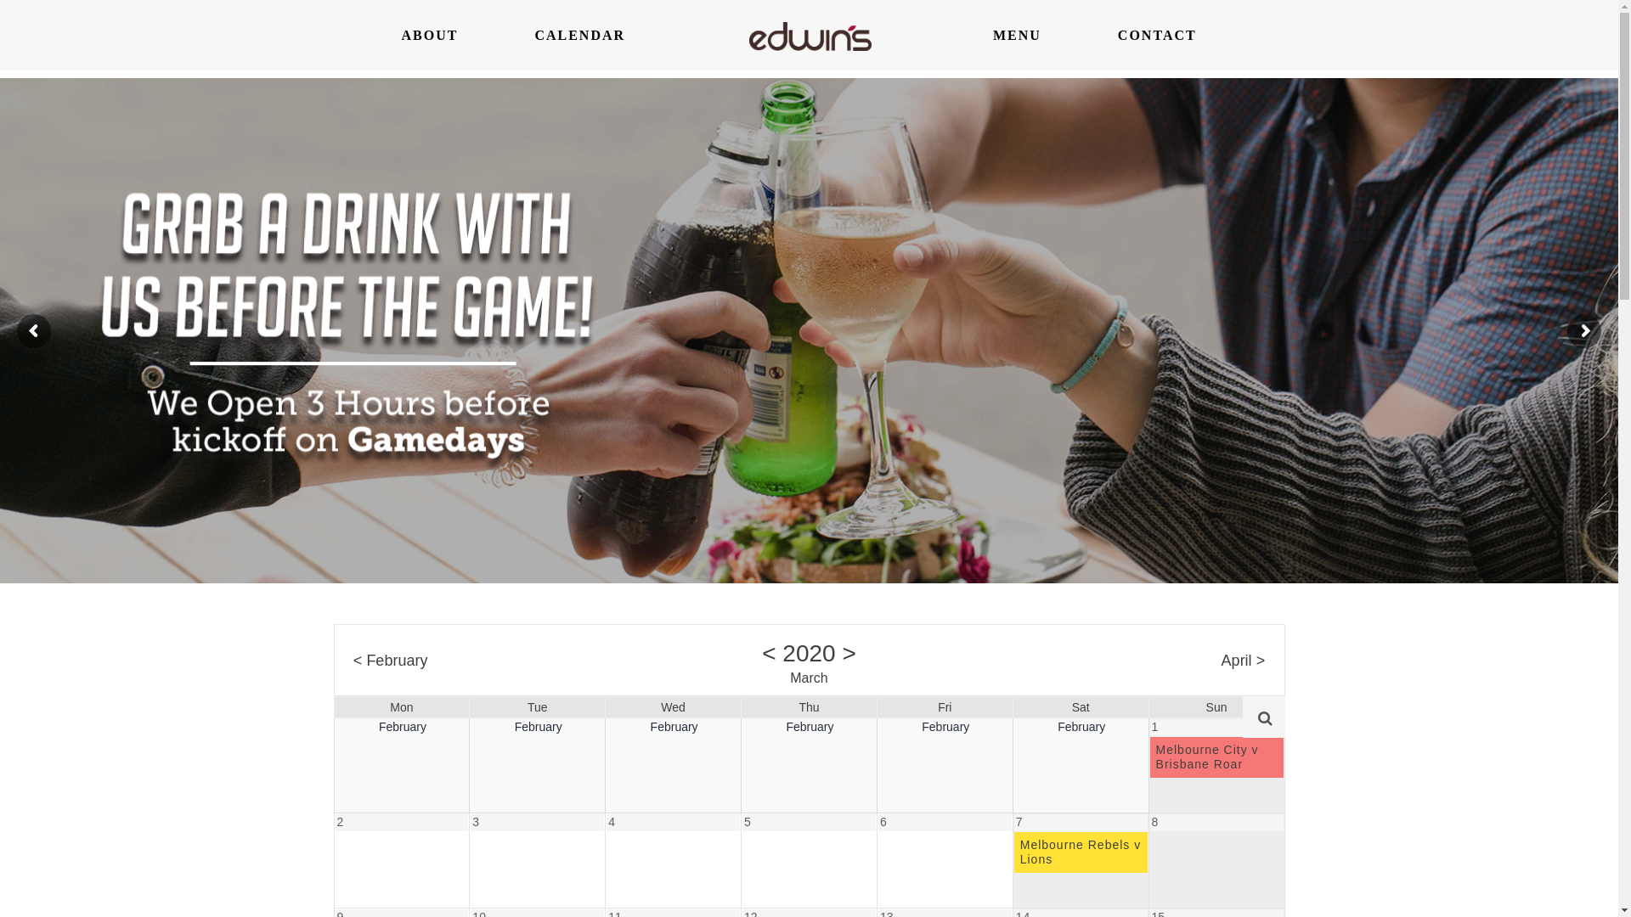  What do you see at coordinates (391, 660) in the screenshot?
I see `< February` at bounding box center [391, 660].